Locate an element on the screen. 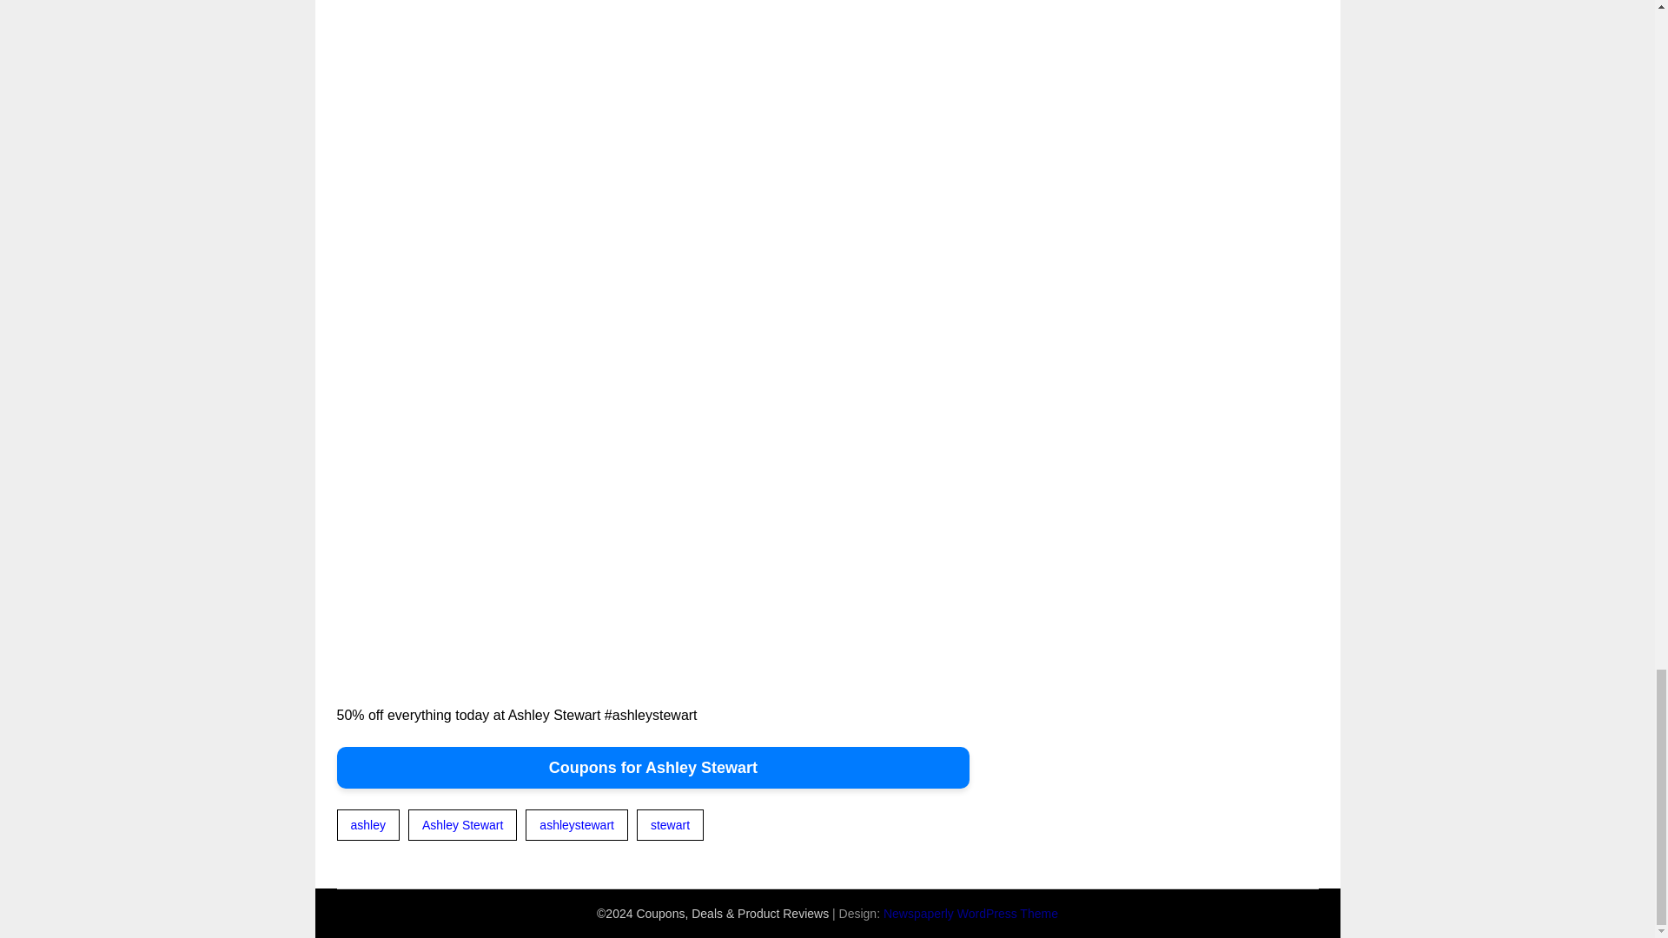 This screenshot has width=1668, height=938. Ashley Stewart is located at coordinates (462, 825).